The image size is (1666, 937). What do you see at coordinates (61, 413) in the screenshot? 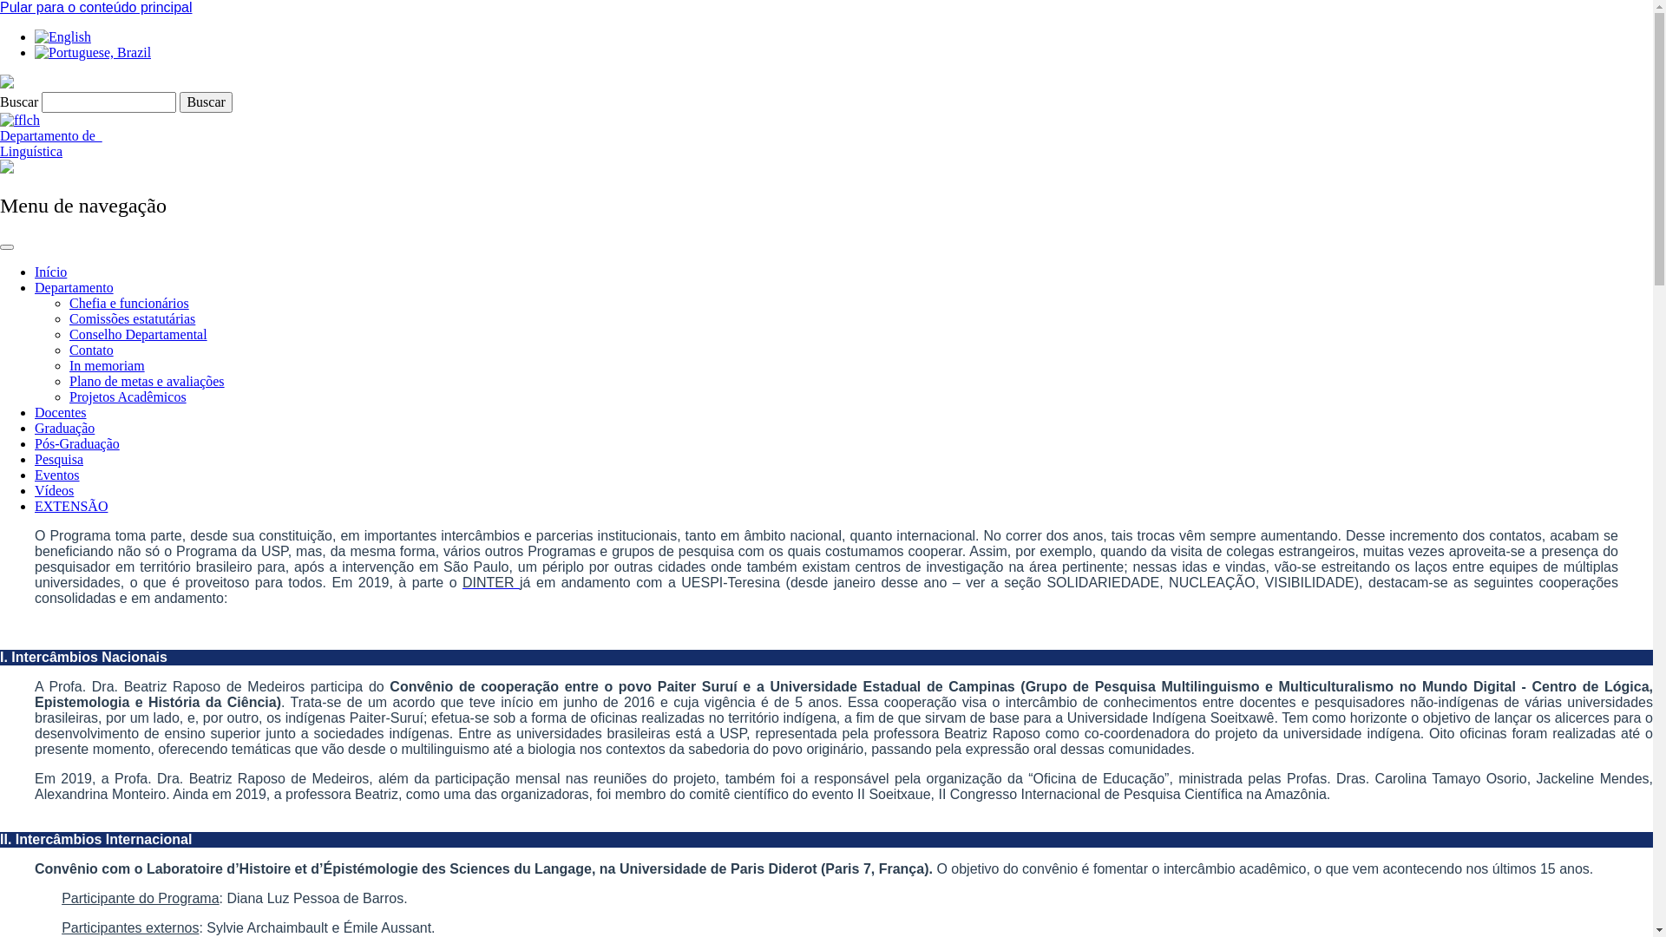
I see `Docentes` at bounding box center [61, 413].